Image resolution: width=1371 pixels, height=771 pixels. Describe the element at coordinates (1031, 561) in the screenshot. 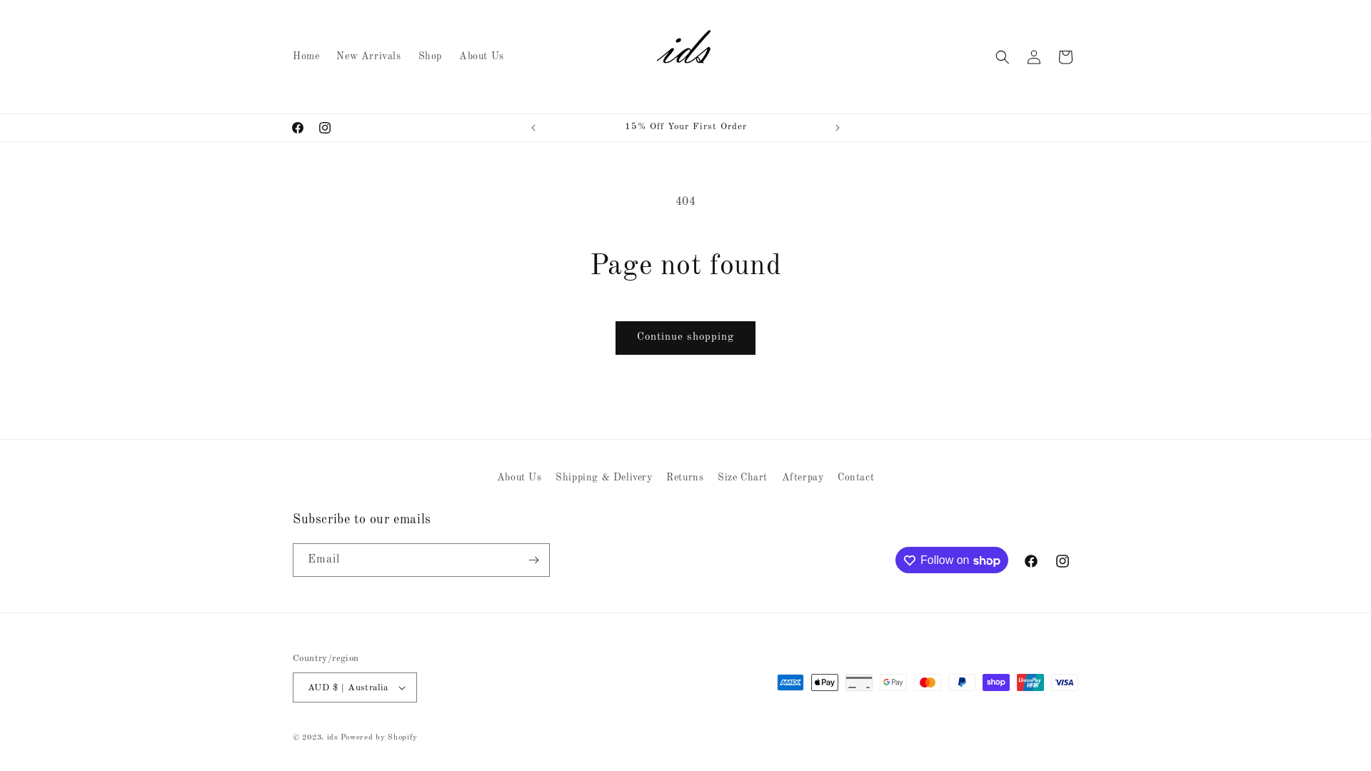

I see `Facebook` at that location.